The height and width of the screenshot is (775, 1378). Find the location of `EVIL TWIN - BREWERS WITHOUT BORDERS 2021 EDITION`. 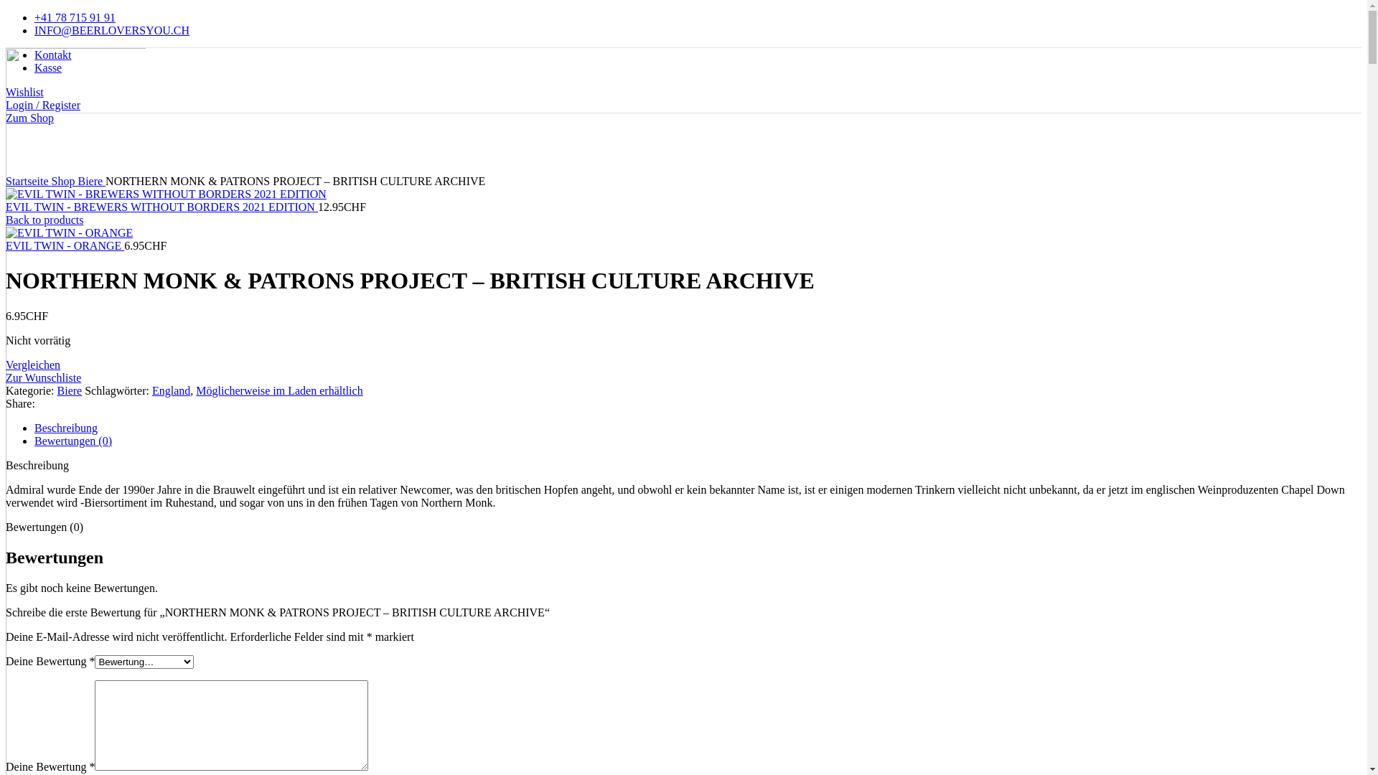

EVIL TWIN - BREWERS WITHOUT BORDERS 2021 EDITION is located at coordinates (162, 207).